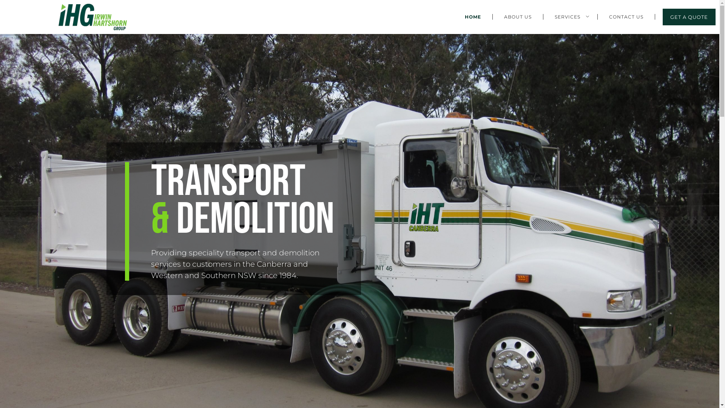  What do you see at coordinates (571, 17) in the screenshot?
I see `SERVICES` at bounding box center [571, 17].